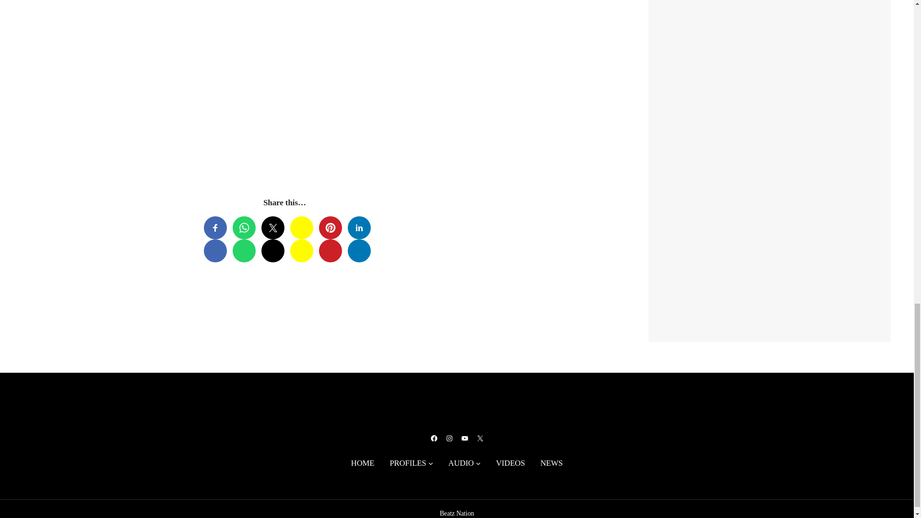  I want to click on YouTube, so click(464, 438).